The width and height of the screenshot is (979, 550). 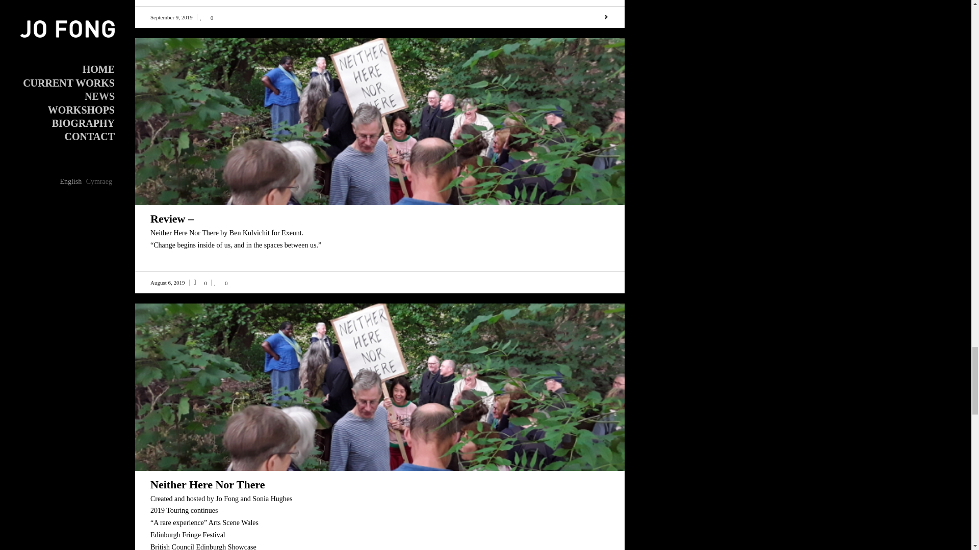 What do you see at coordinates (221, 282) in the screenshot?
I see `0` at bounding box center [221, 282].